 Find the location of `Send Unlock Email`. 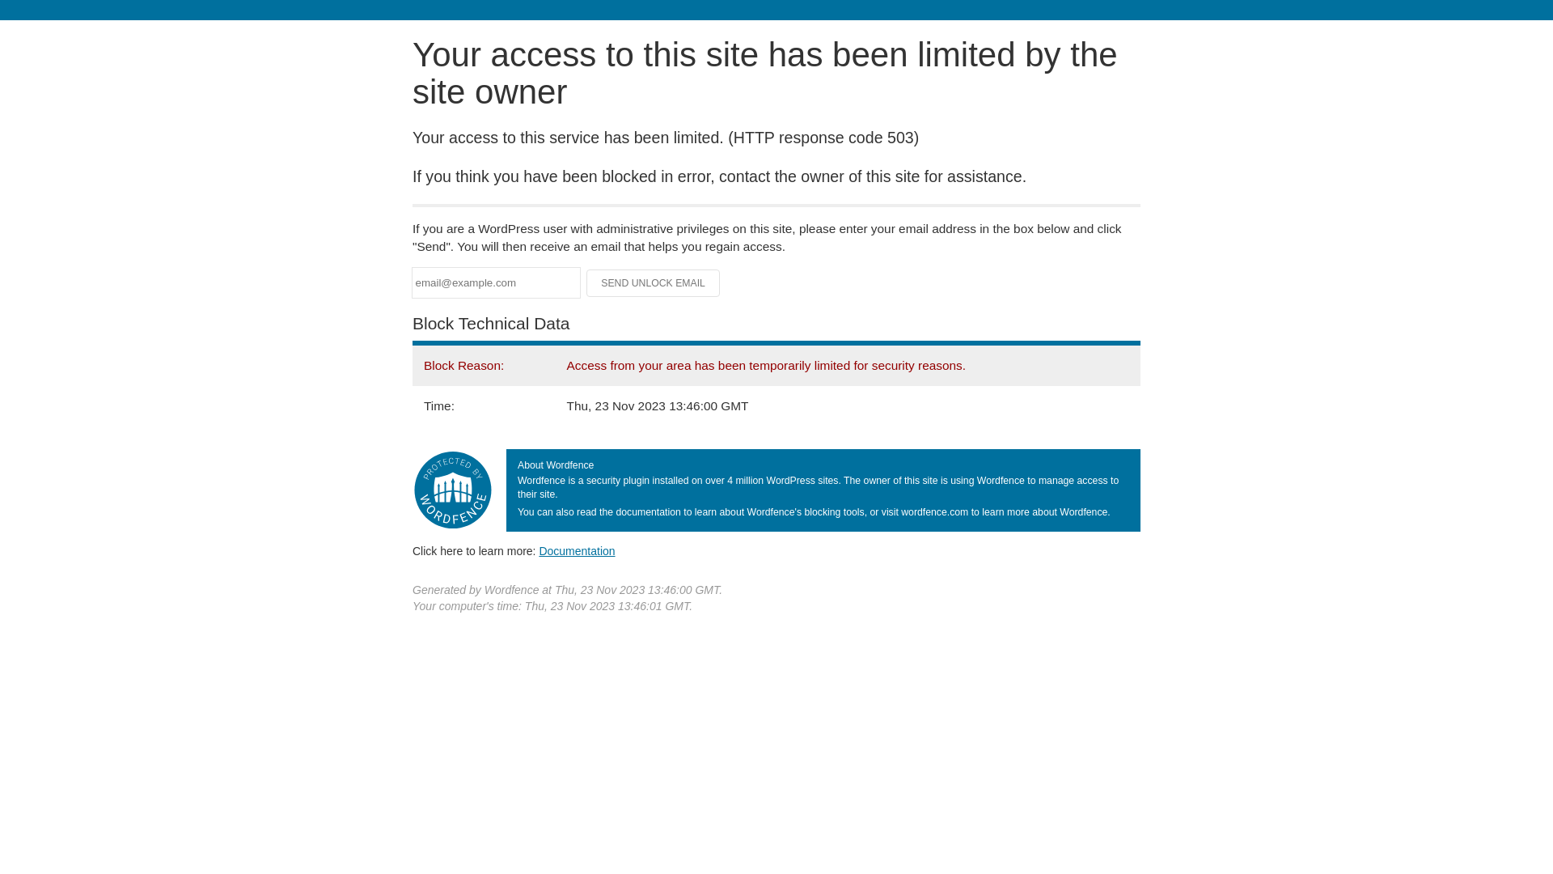

Send Unlock Email is located at coordinates (654, 283).